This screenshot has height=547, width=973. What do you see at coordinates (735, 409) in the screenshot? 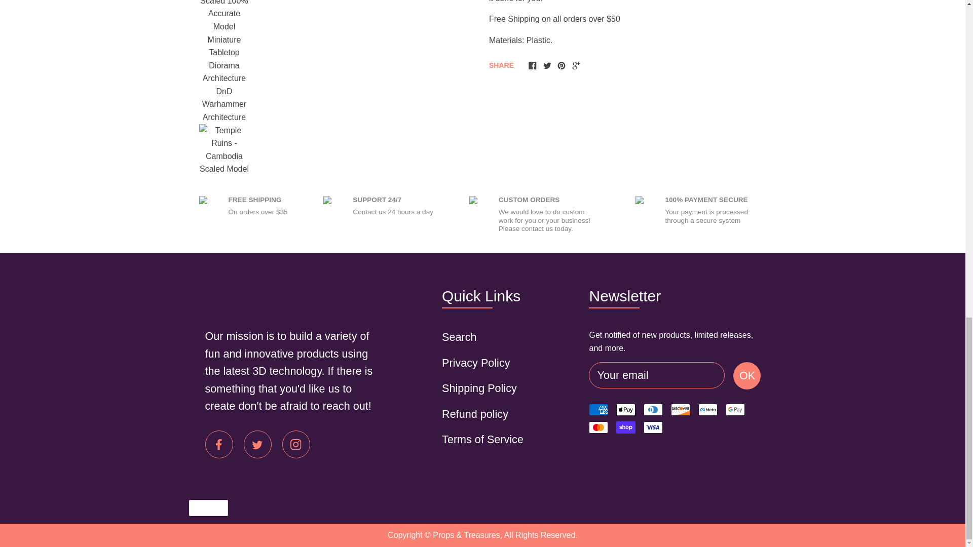
I see `Google Pay` at bounding box center [735, 409].